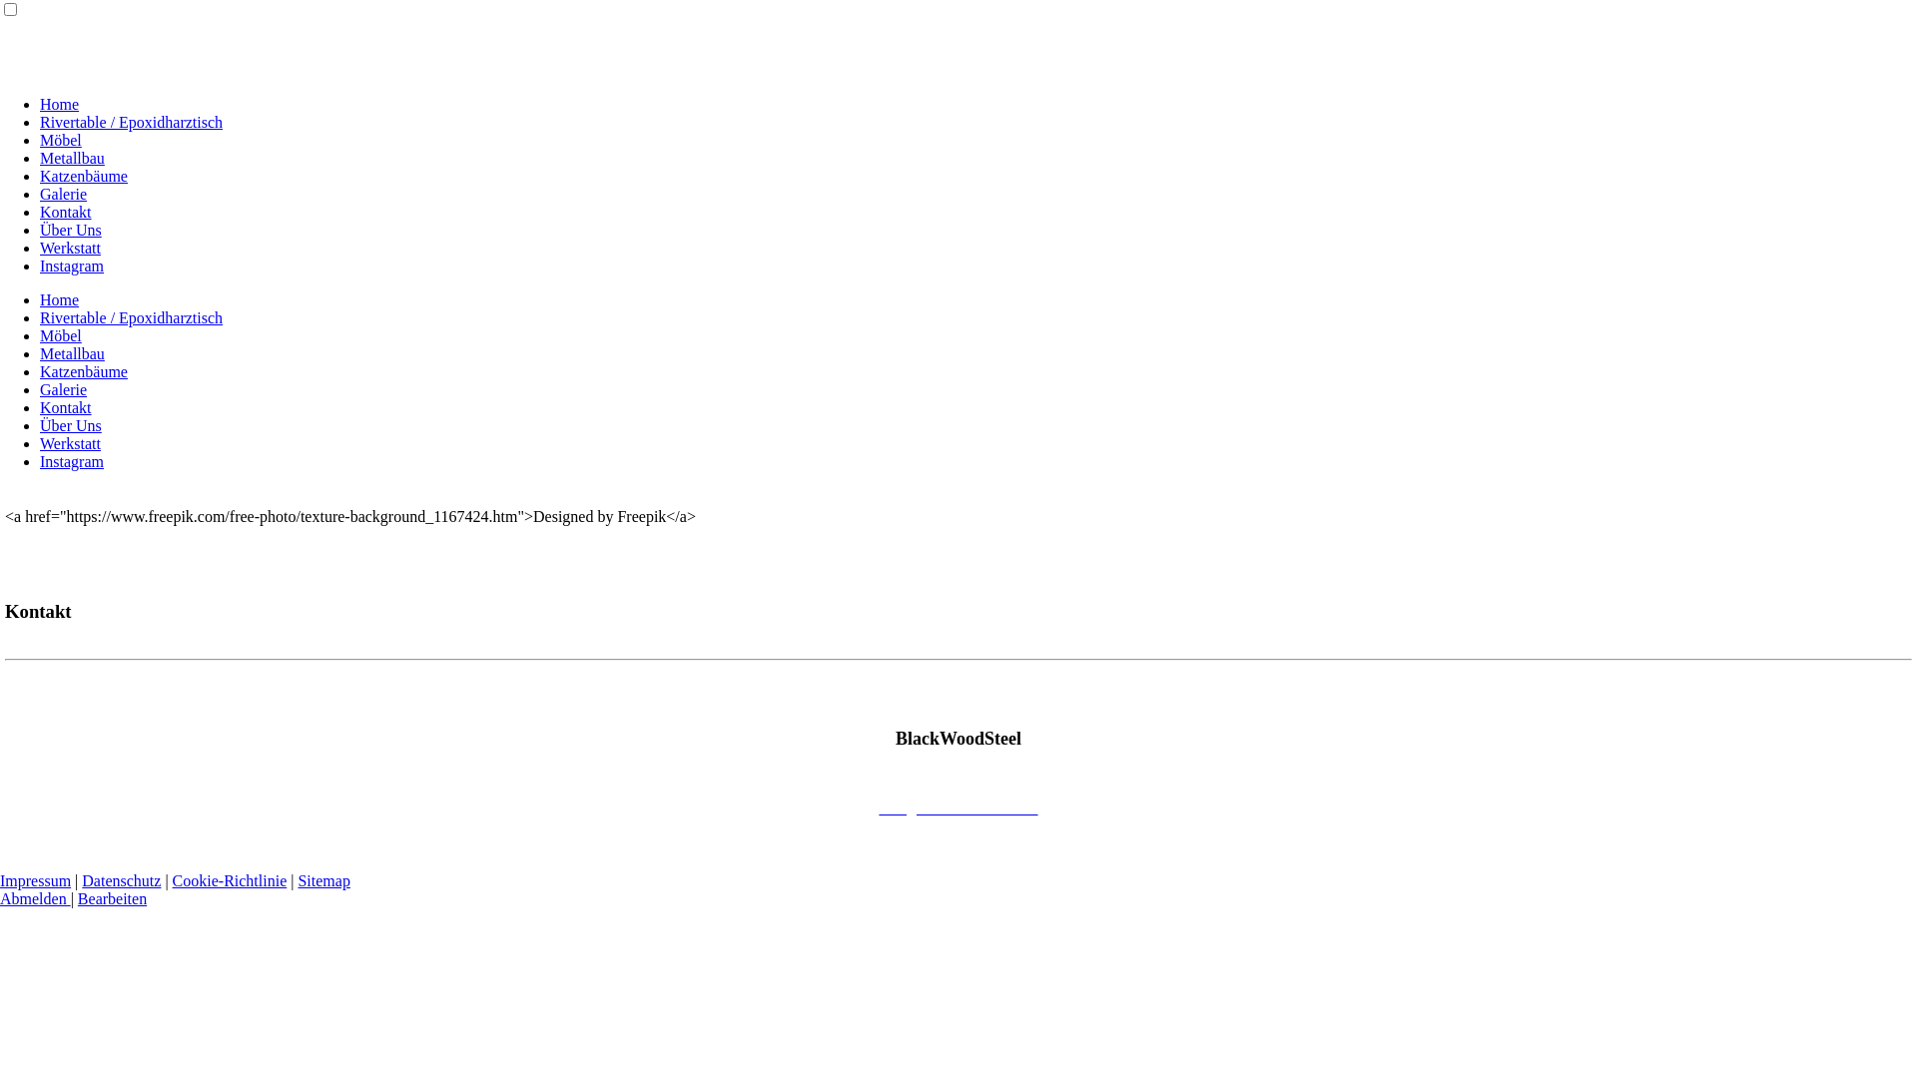 The image size is (1917, 1078). Describe the element at coordinates (112, 898) in the screenshot. I see `Bearbeiten` at that location.